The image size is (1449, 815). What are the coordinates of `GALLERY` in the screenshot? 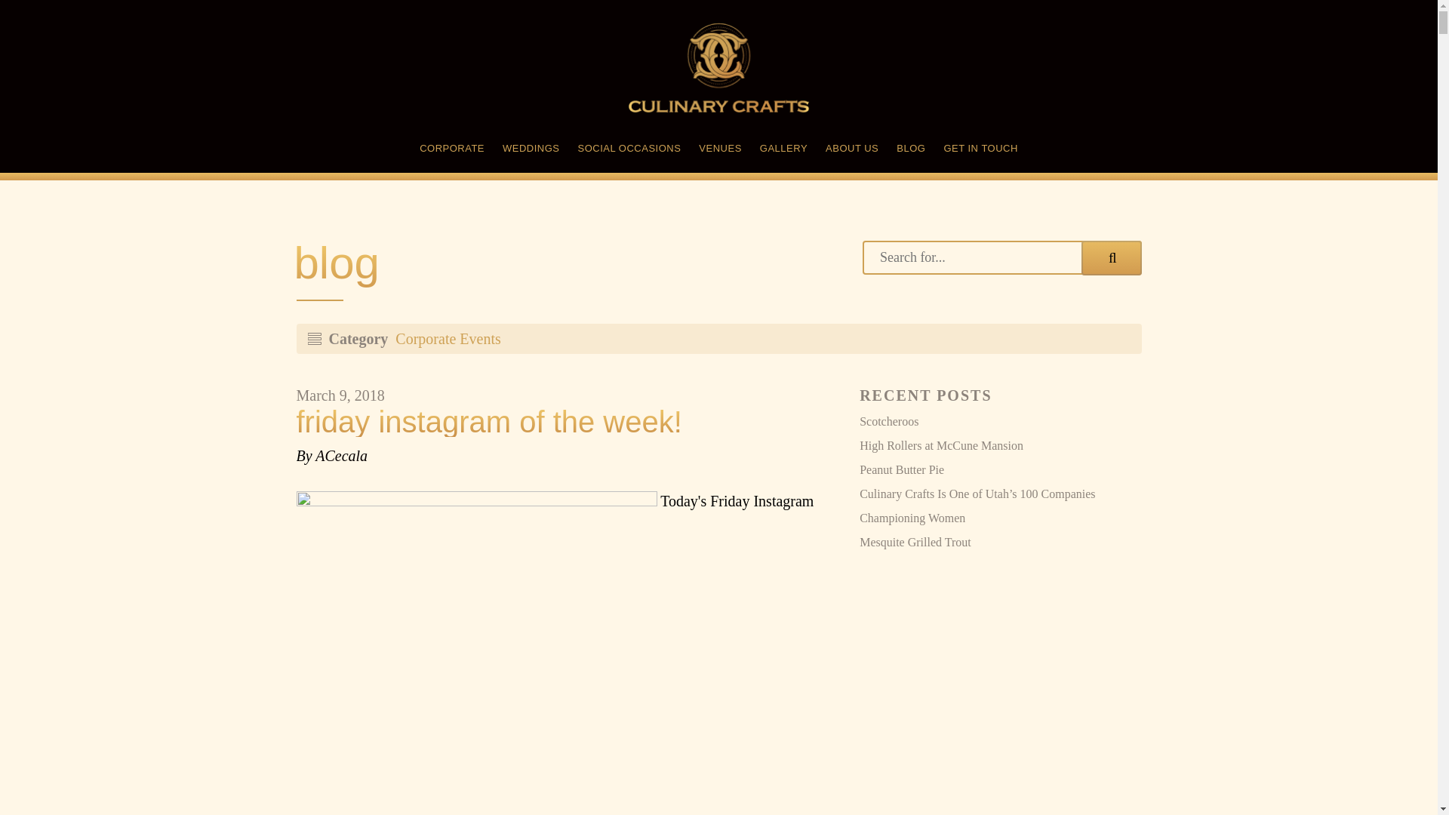 It's located at (783, 151).